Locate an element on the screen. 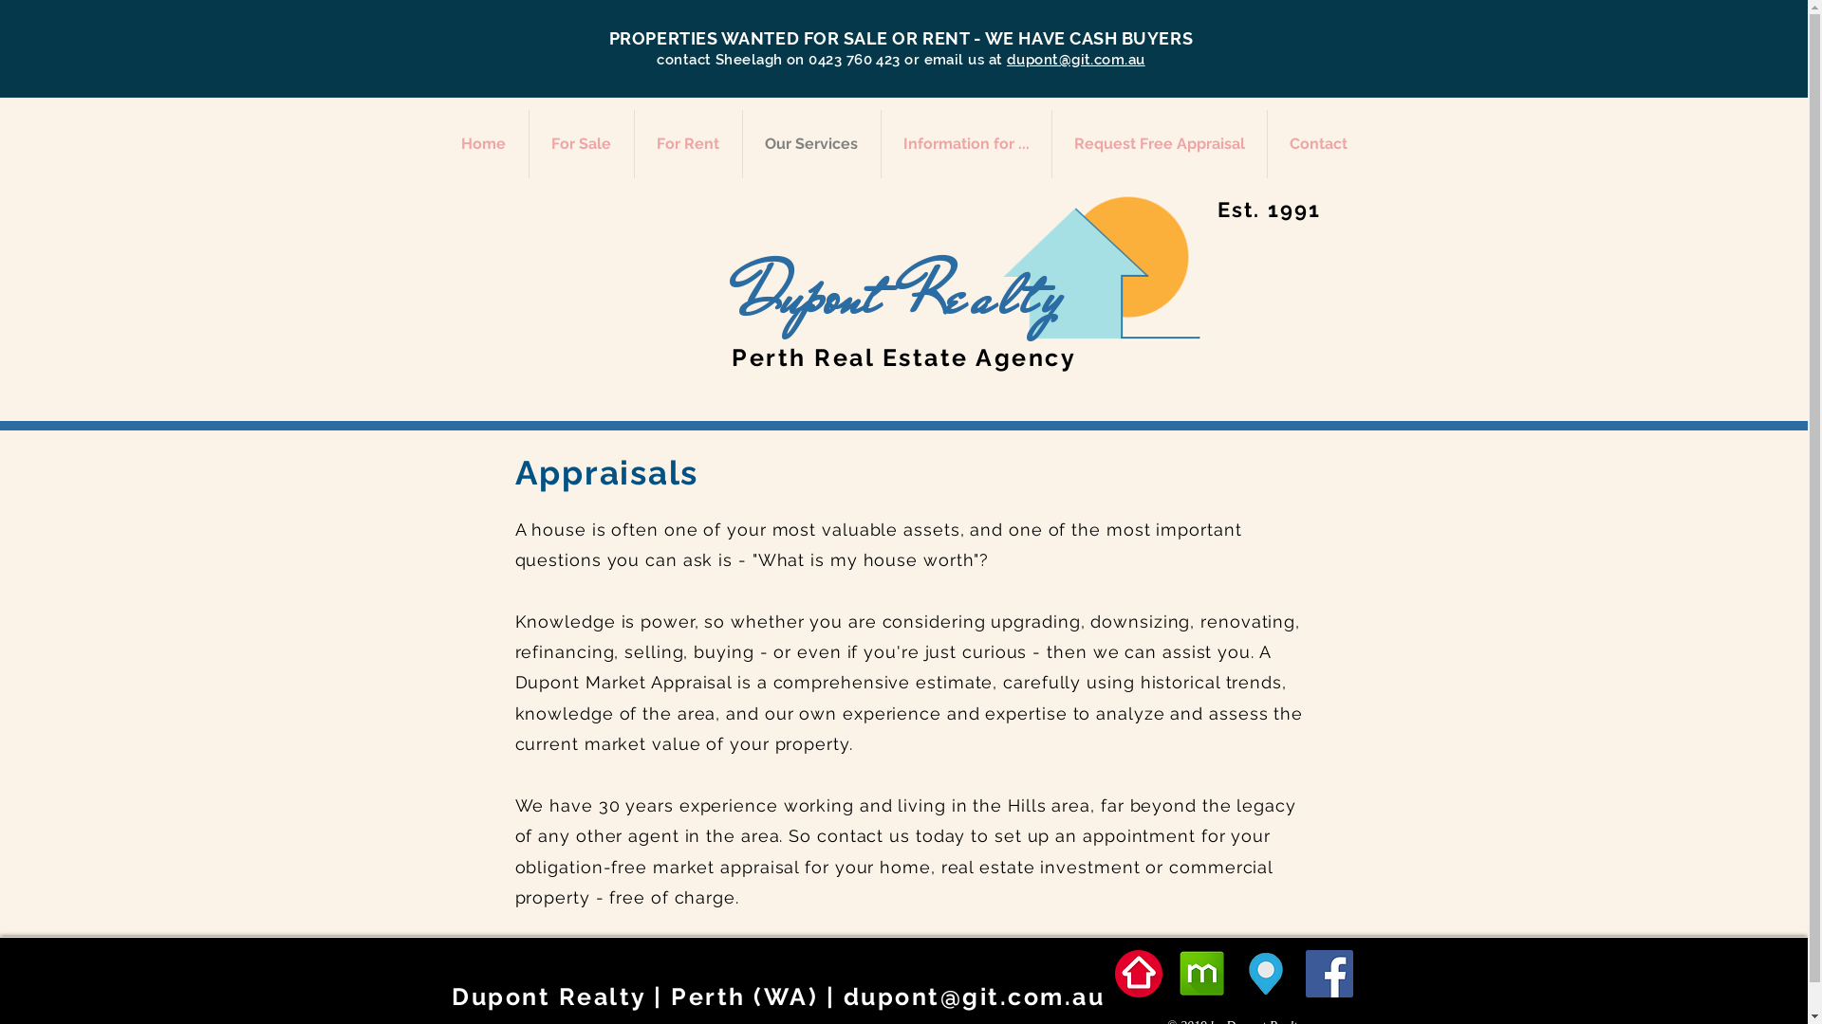 The image size is (1822, 1024). For Sale is located at coordinates (582, 144).